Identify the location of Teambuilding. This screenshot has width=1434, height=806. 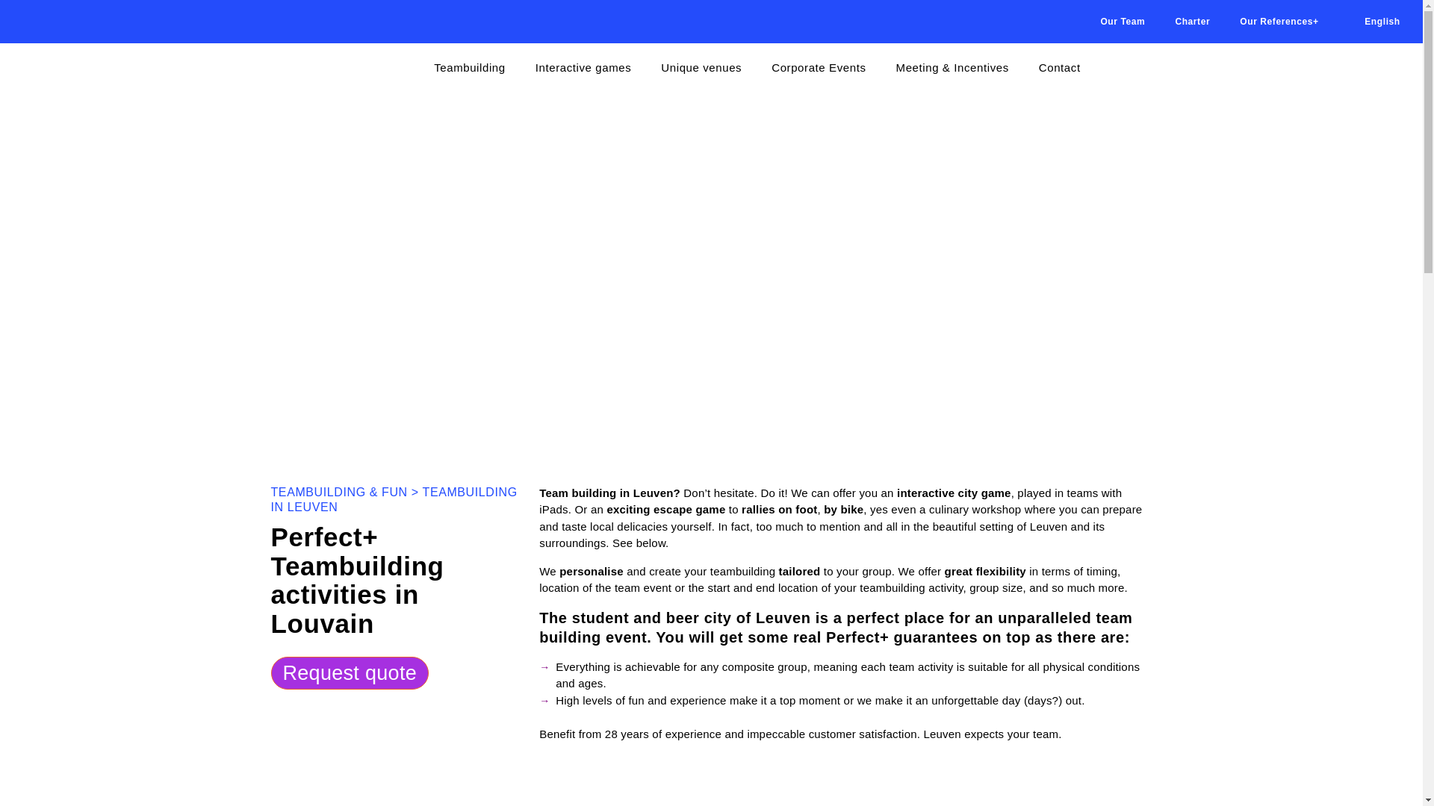
(469, 68).